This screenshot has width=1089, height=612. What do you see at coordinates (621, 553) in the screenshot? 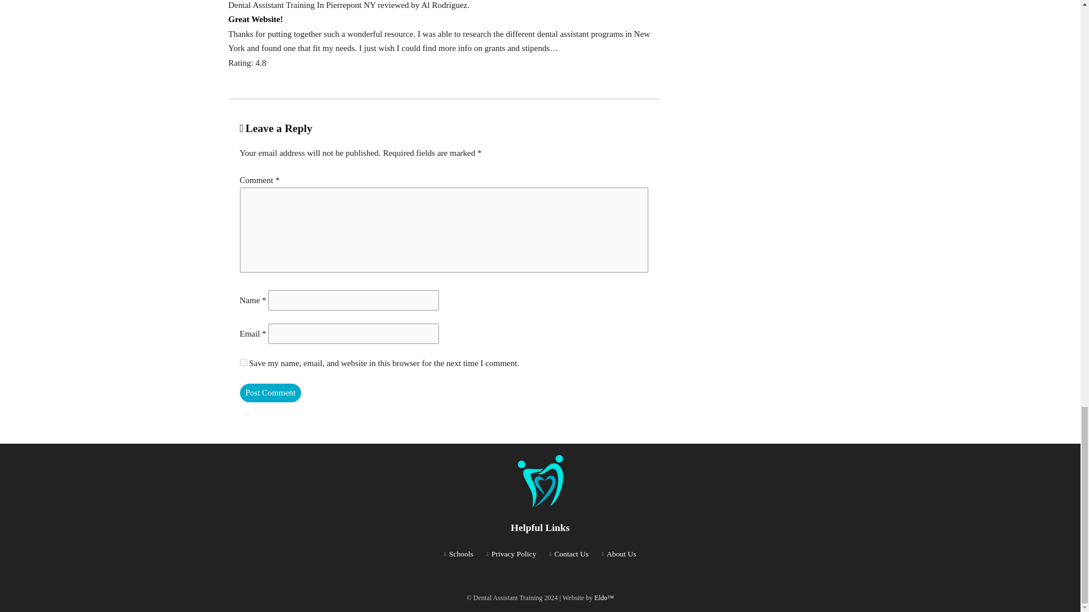
I see `About Us` at bounding box center [621, 553].